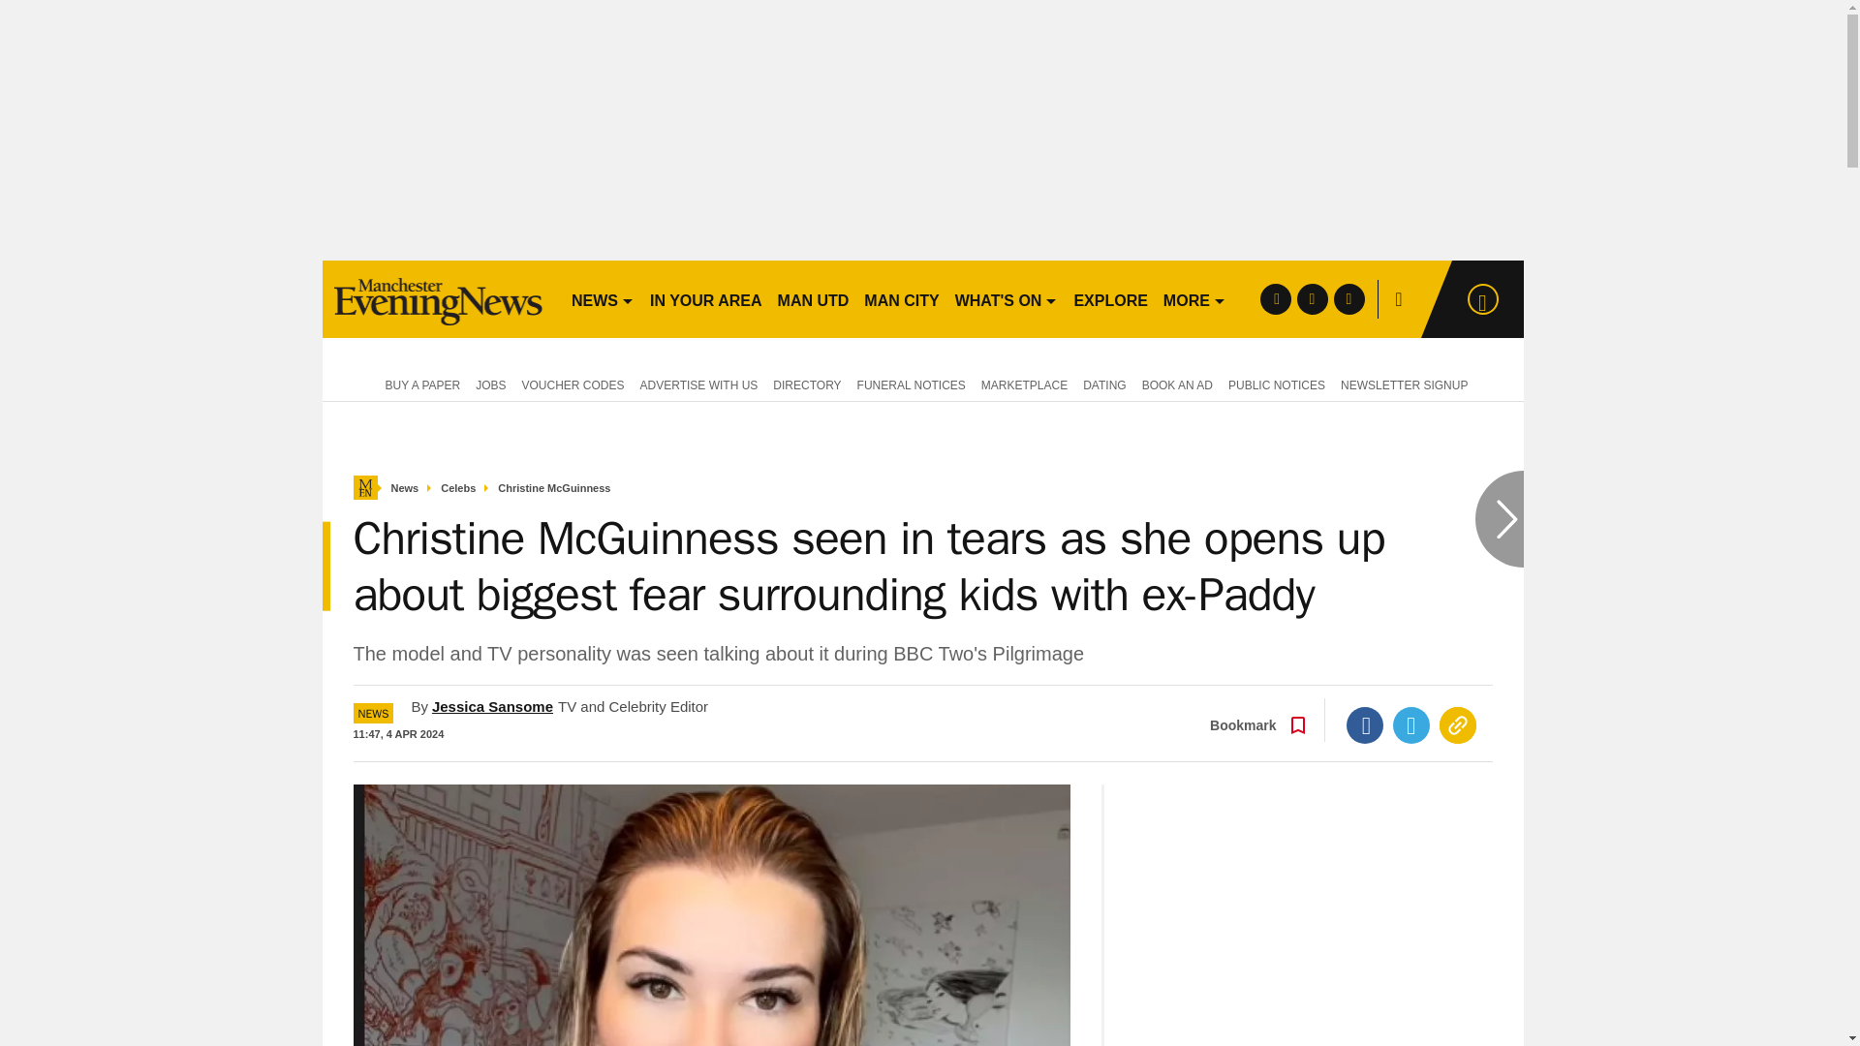 The height and width of the screenshot is (1046, 1860). Describe the element at coordinates (1006, 298) in the screenshot. I see `WHAT'S ON` at that location.